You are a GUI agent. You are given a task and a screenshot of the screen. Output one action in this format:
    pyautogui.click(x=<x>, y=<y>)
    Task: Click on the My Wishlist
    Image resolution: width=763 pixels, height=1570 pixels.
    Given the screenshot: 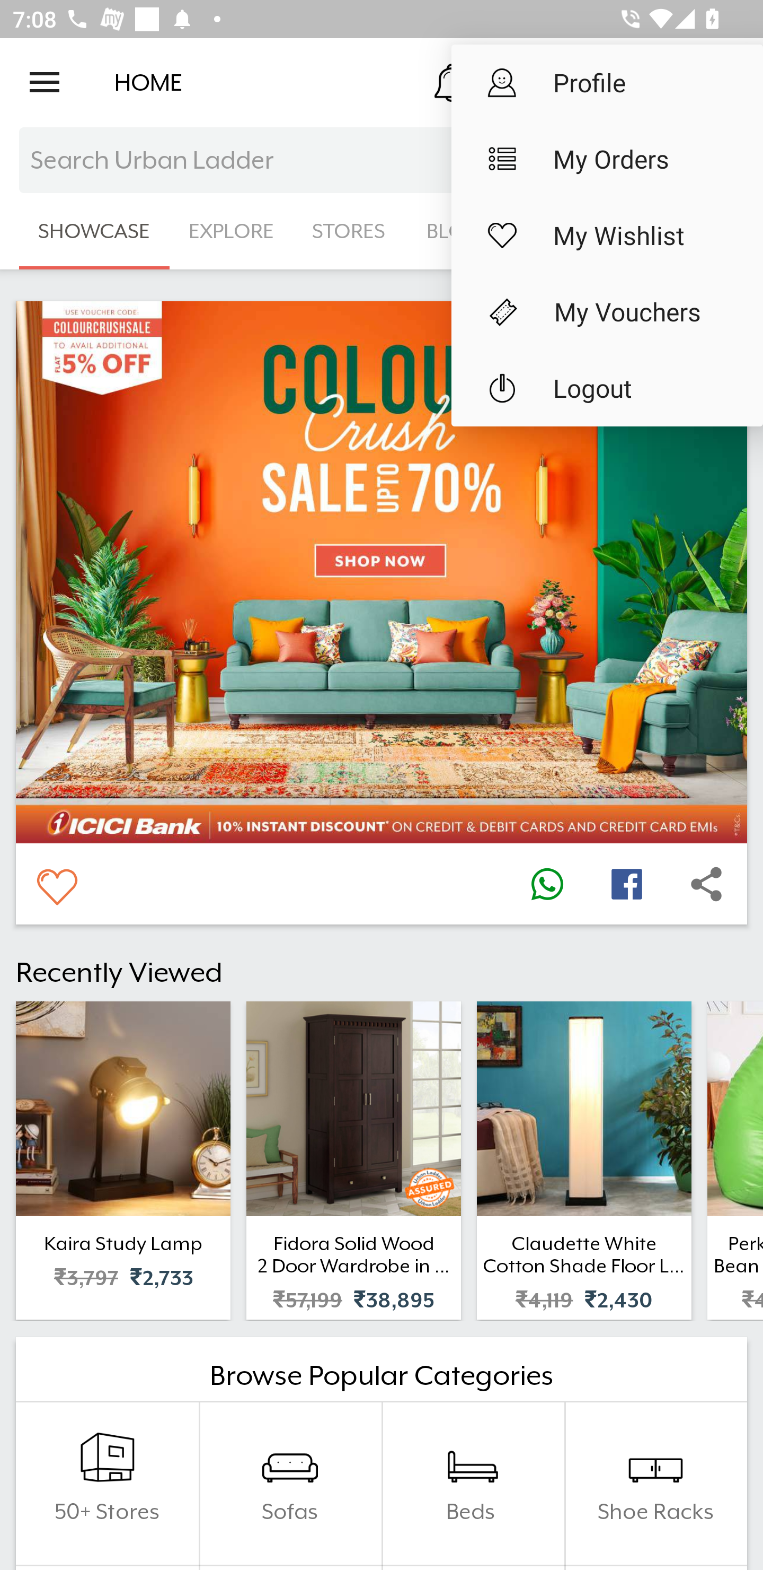 What is the action you would take?
    pyautogui.click(x=607, y=235)
    